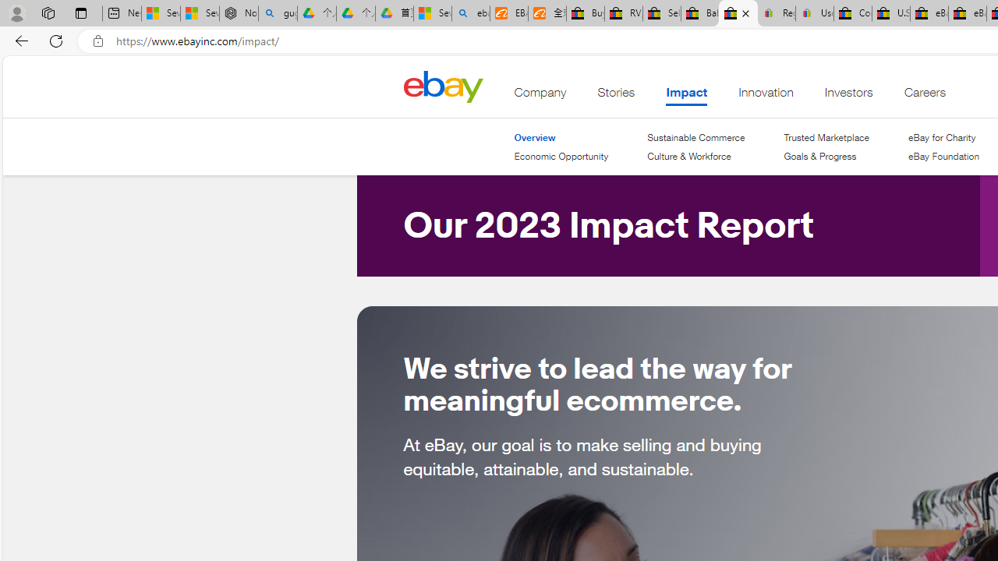 Image resolution: width=998 pixels, height=561 pixels. What do you see at coordinates (48, 12) in the screenshot?
I see `Workspaces` at bounding box center [48, 12].